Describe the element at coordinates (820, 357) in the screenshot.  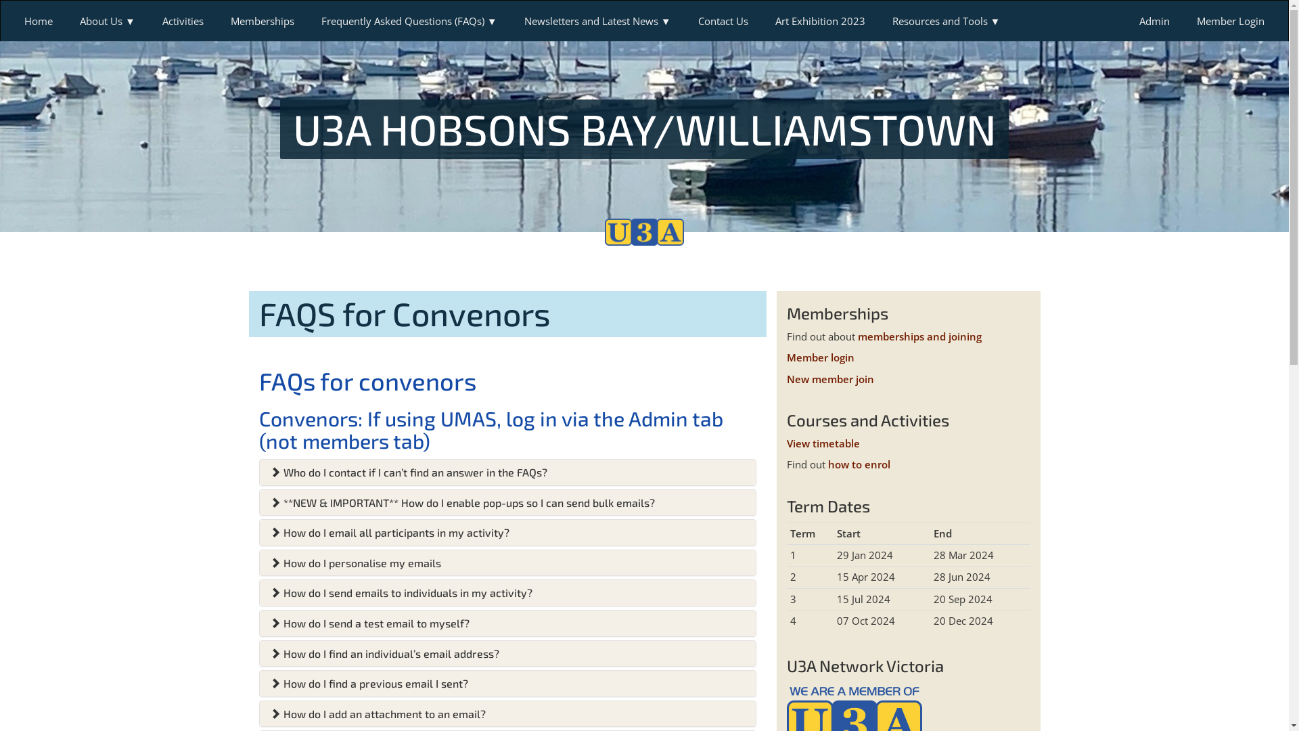
I see `Member login` at that location.